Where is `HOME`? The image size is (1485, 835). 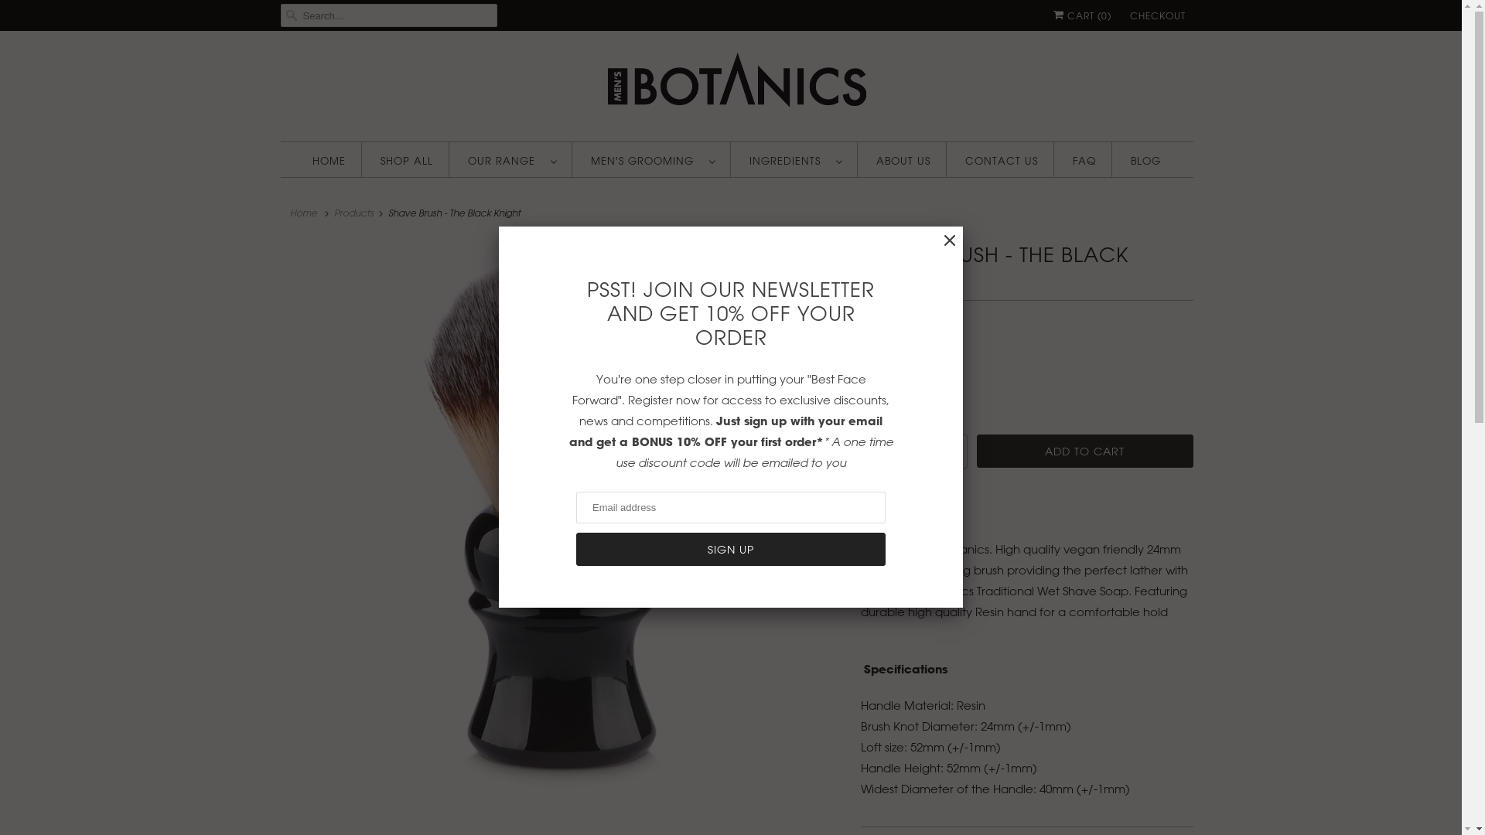
HOME is located at coordinates (329, 161).